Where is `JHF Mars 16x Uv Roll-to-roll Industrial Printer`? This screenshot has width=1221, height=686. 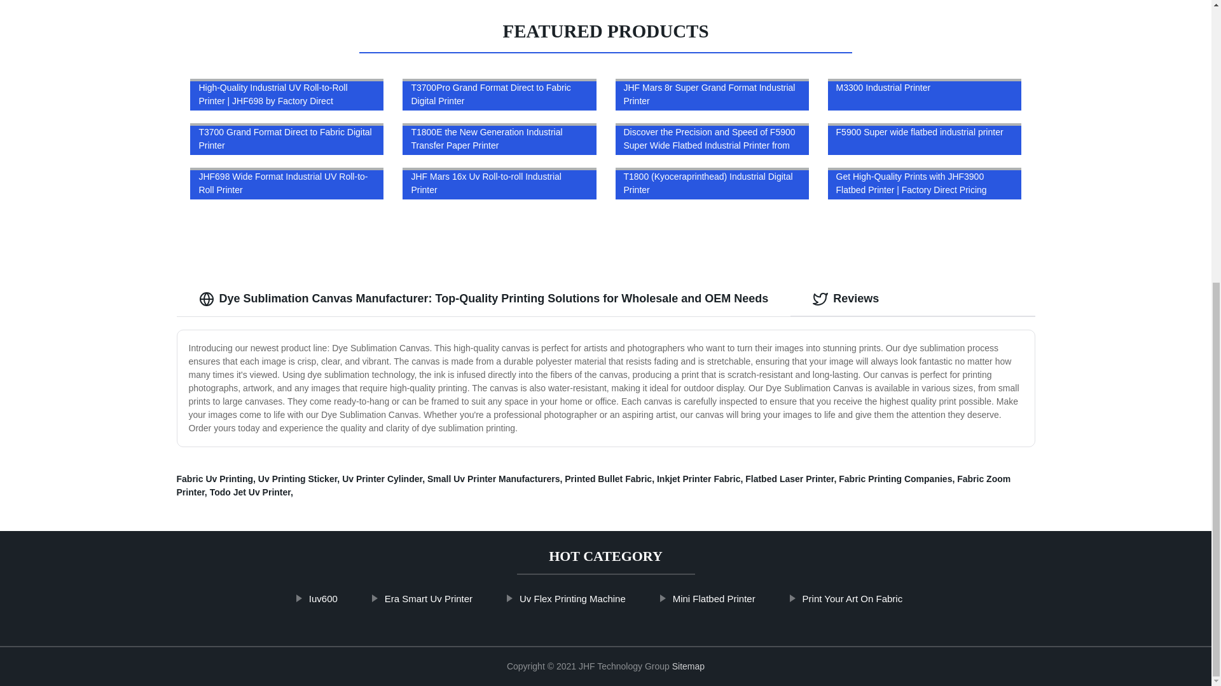
JHF Mars 16x Uv Roll-to-roll Industrial Printer is located at coordinates (499, 183).